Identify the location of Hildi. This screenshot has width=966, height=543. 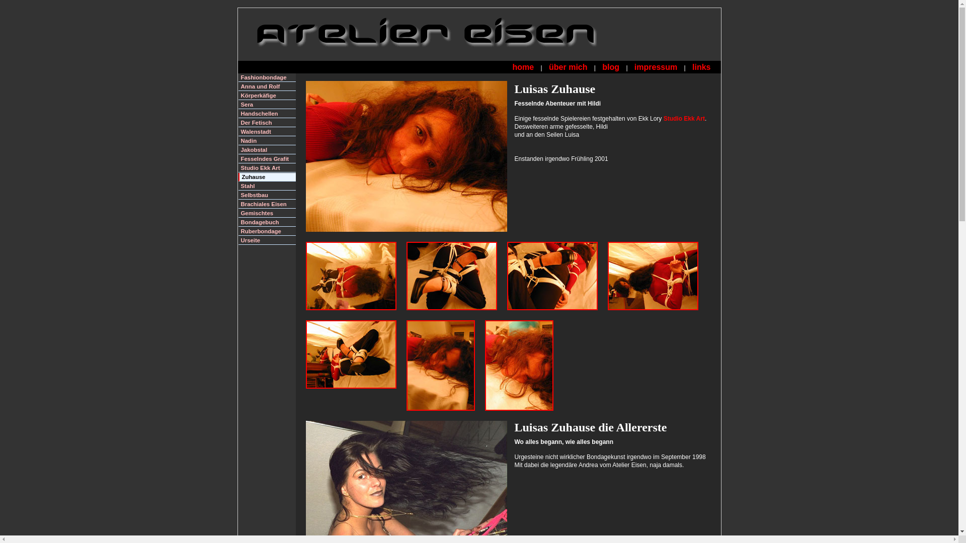
(552, 276).